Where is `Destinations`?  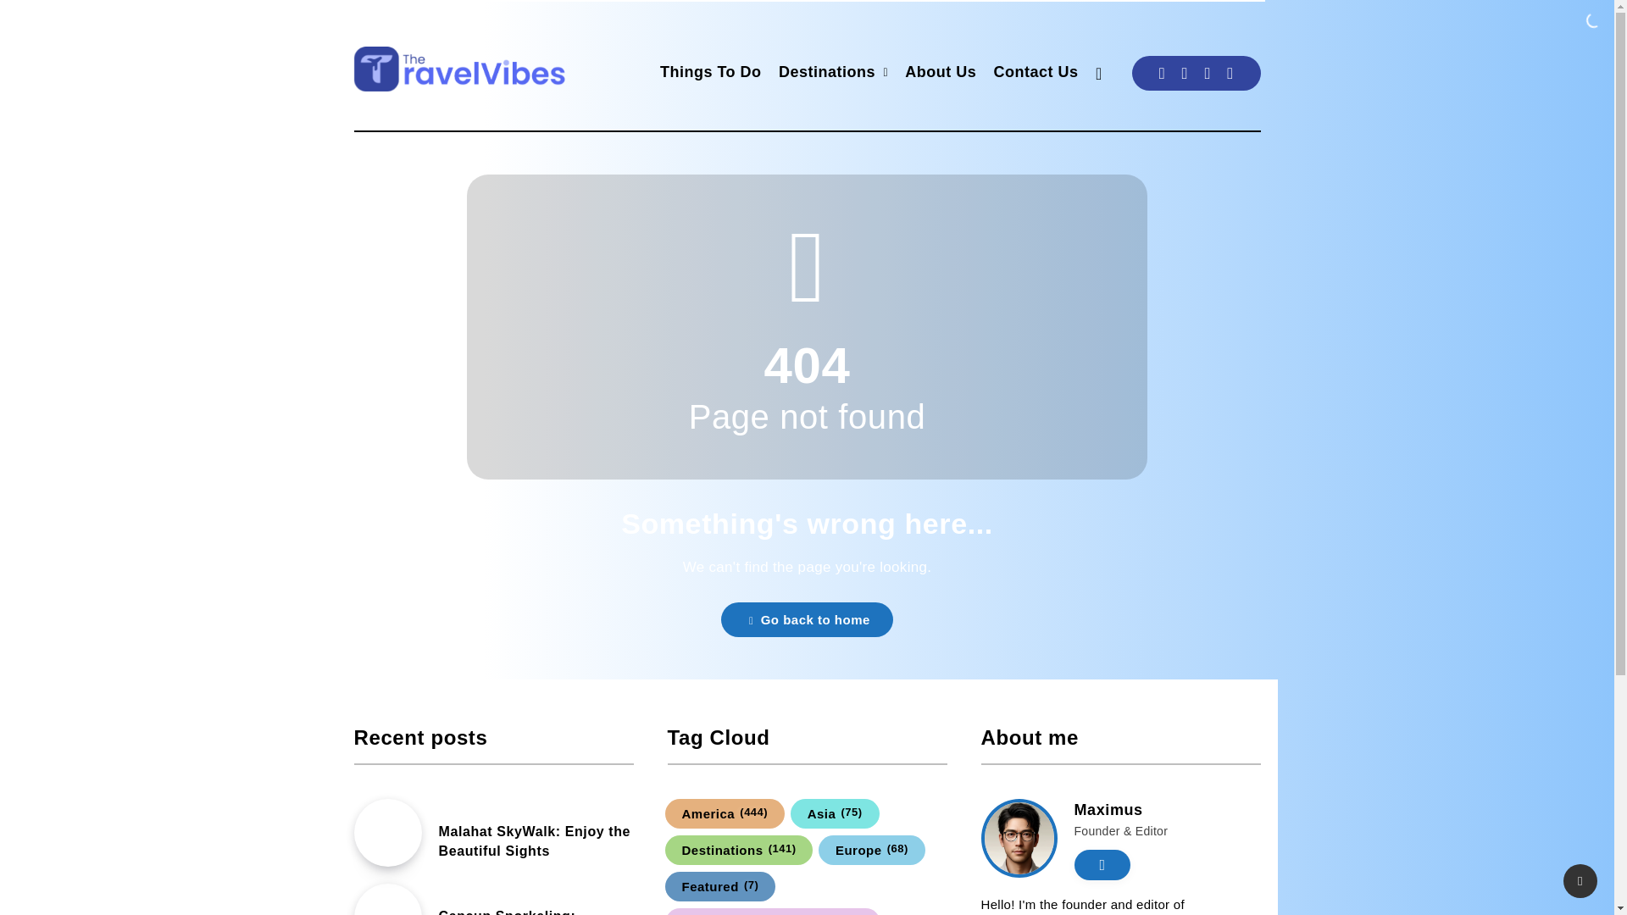
Destinations is located at coordinates (827, 74).